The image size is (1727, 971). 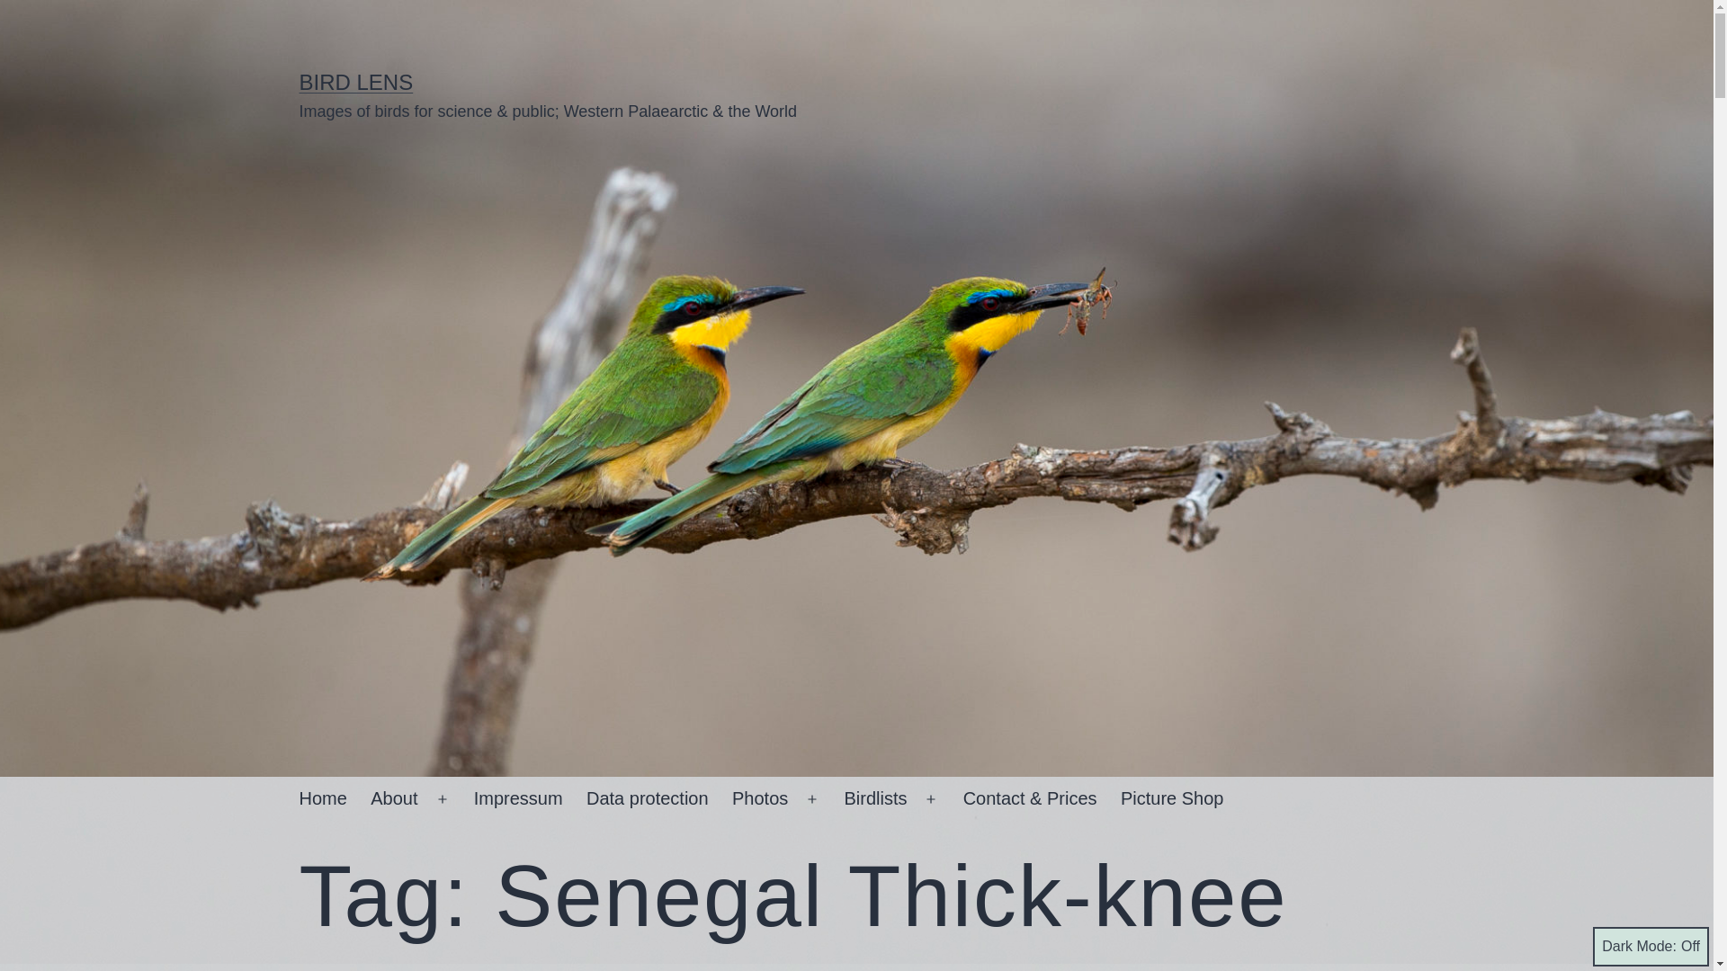 I want to click on Picture Shop, so click(x=1172, y=798).